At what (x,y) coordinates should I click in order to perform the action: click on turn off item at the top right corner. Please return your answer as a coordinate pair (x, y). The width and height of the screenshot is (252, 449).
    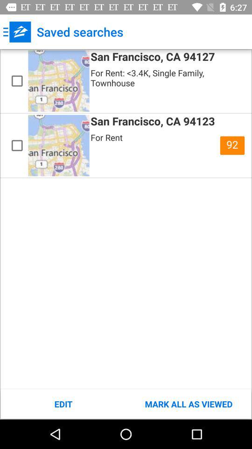
    Looking at the image, I should click on (232, 145).